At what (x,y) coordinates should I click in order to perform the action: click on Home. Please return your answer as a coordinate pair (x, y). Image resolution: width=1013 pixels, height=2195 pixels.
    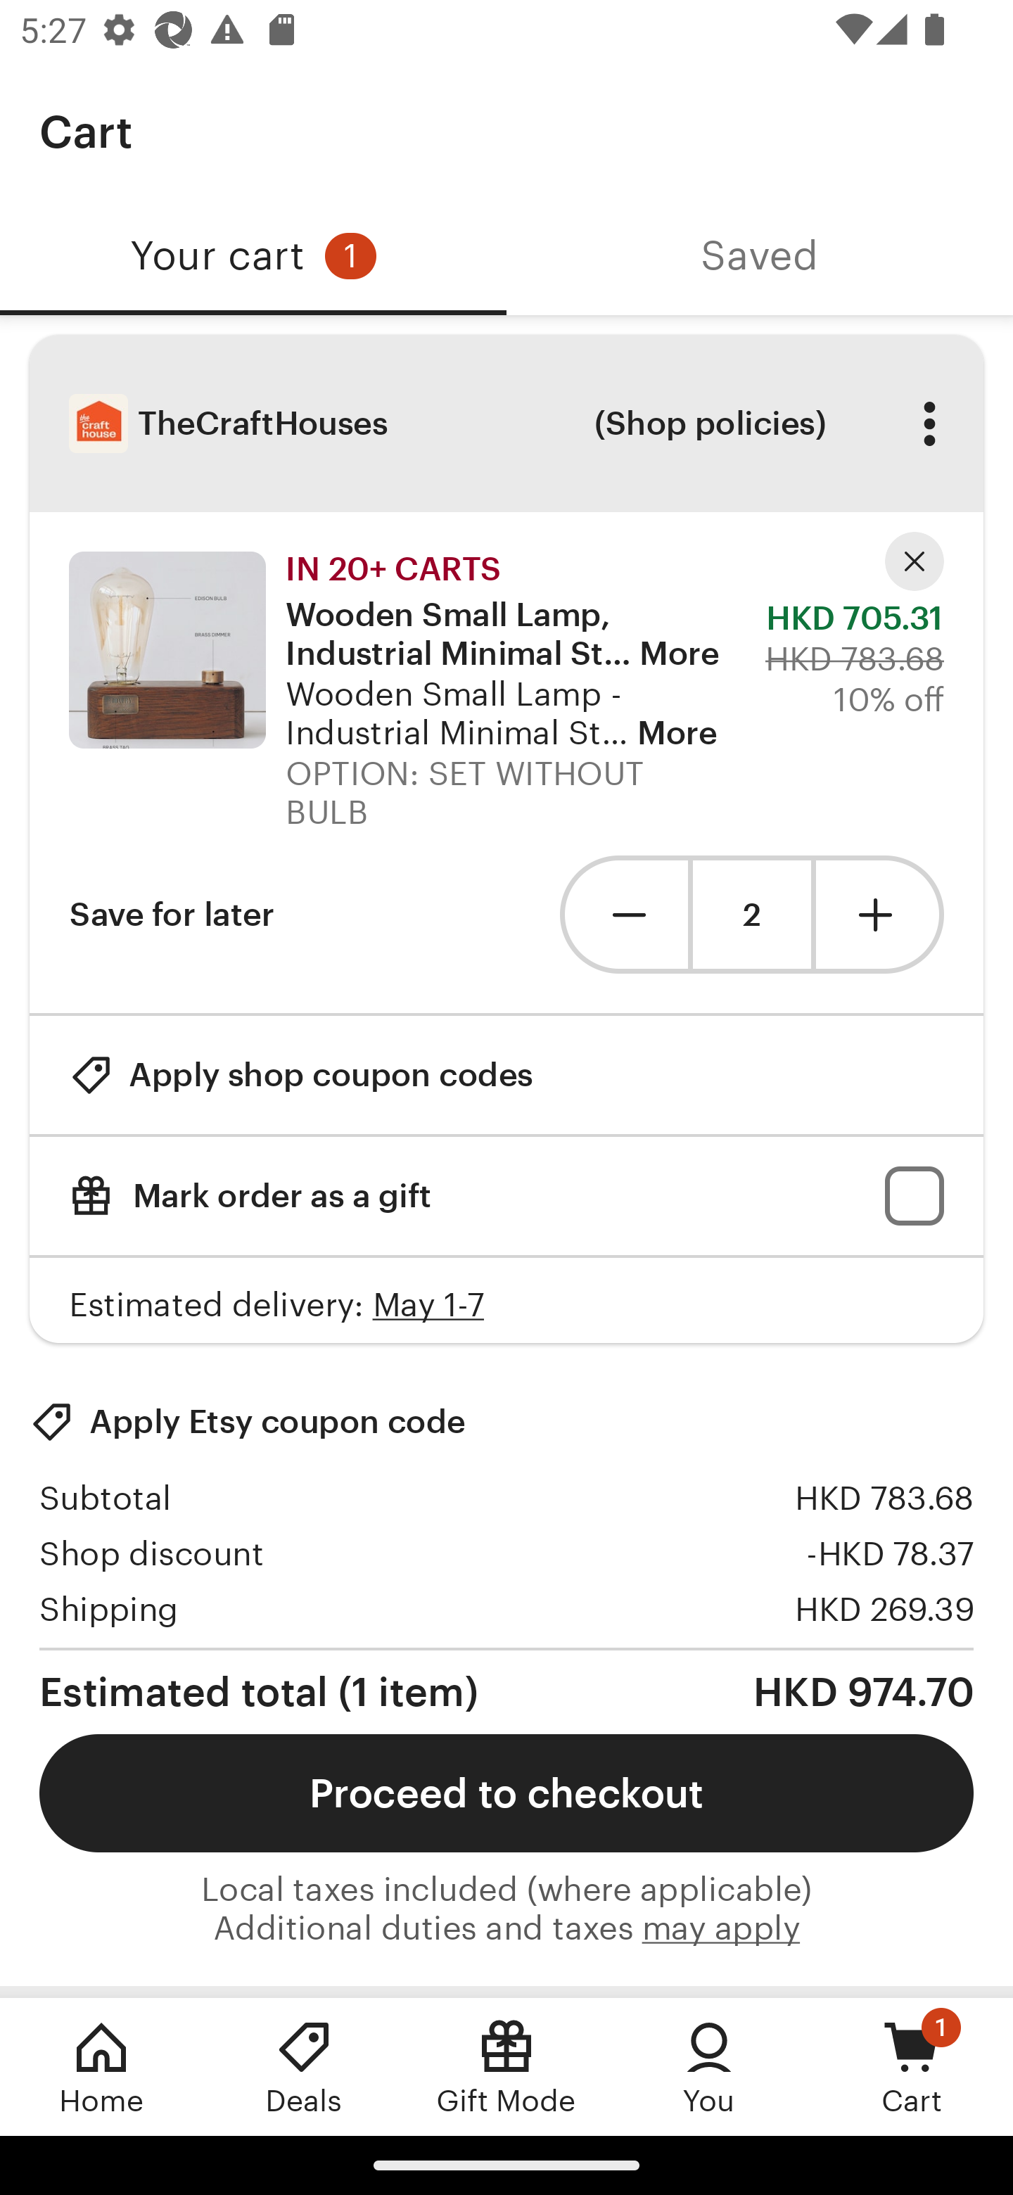
    Looking at the image, I should click on (101, 2066).